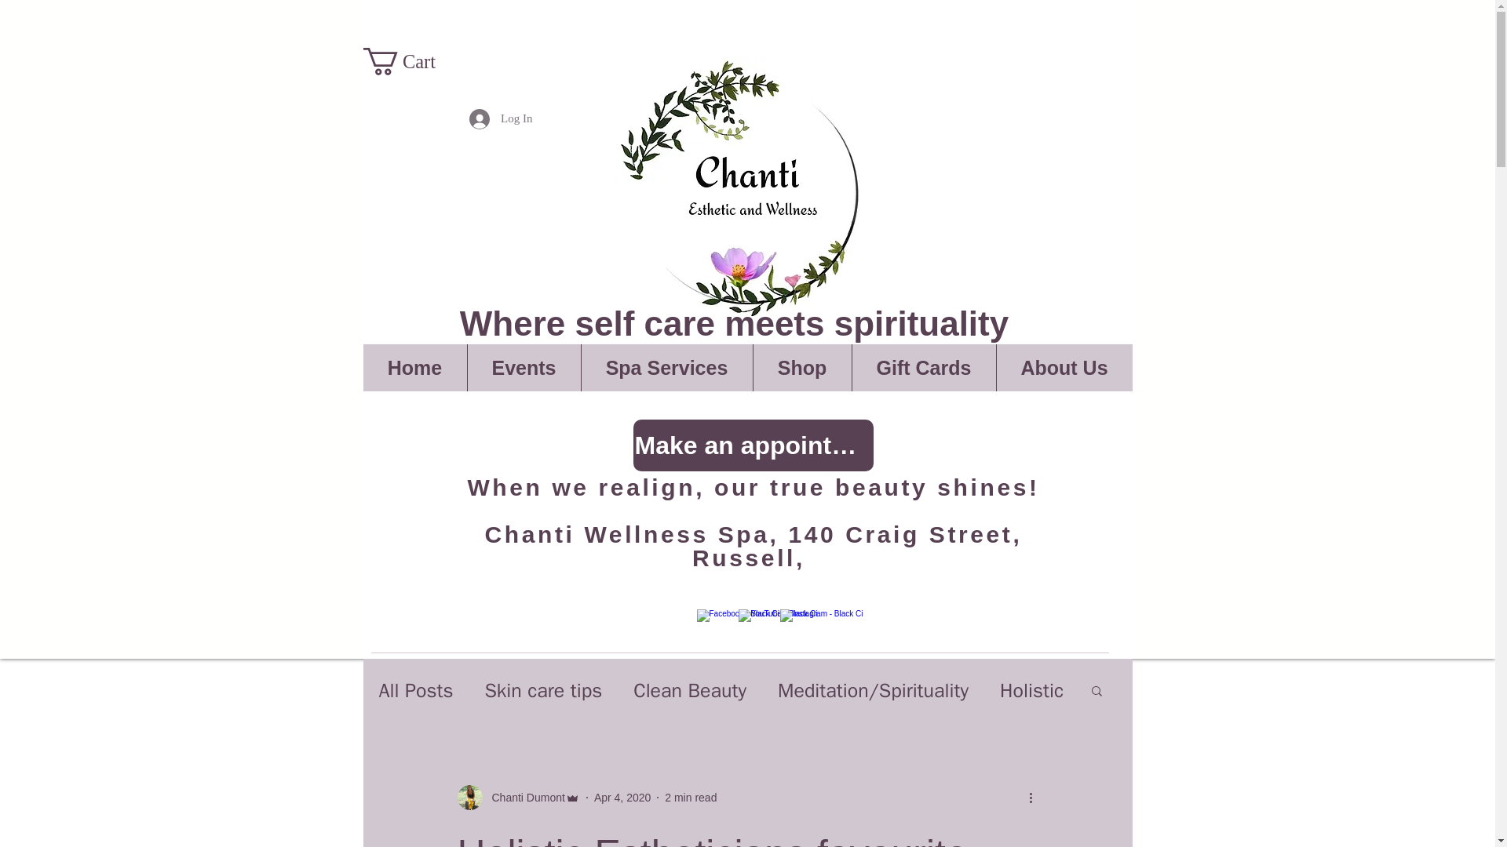 This screenshot has height=847, width=1507. What do you see at coordinates (415, 690) in the screenshot?
I see `All Posts` at bounding box center [415, 690].